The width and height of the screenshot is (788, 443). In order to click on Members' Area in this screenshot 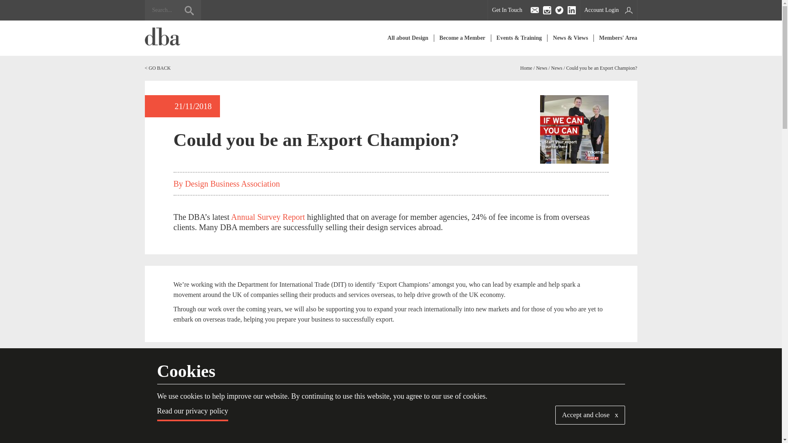, I will do `click(616, 38)`.